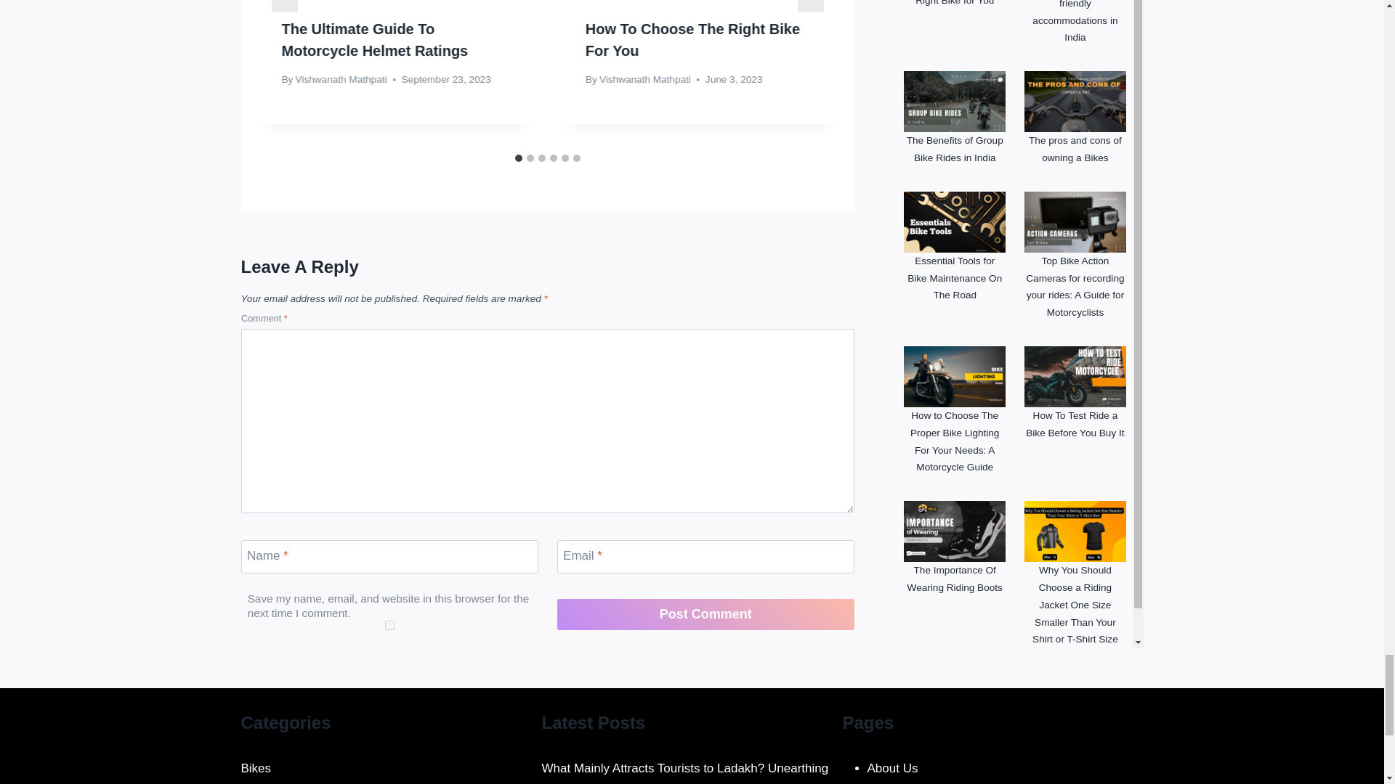 The height and width of the screenshot is (784, 1395). Describe the element at coordinates (389, 626) in the screenshot. I see `yes` at that location.